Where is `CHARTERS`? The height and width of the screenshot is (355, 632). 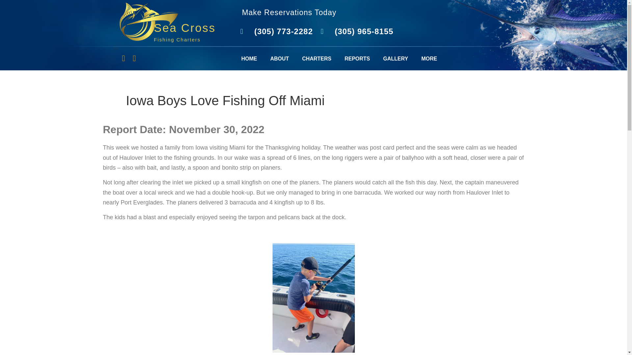
CHARTERS is located at coordinates (317, 59).